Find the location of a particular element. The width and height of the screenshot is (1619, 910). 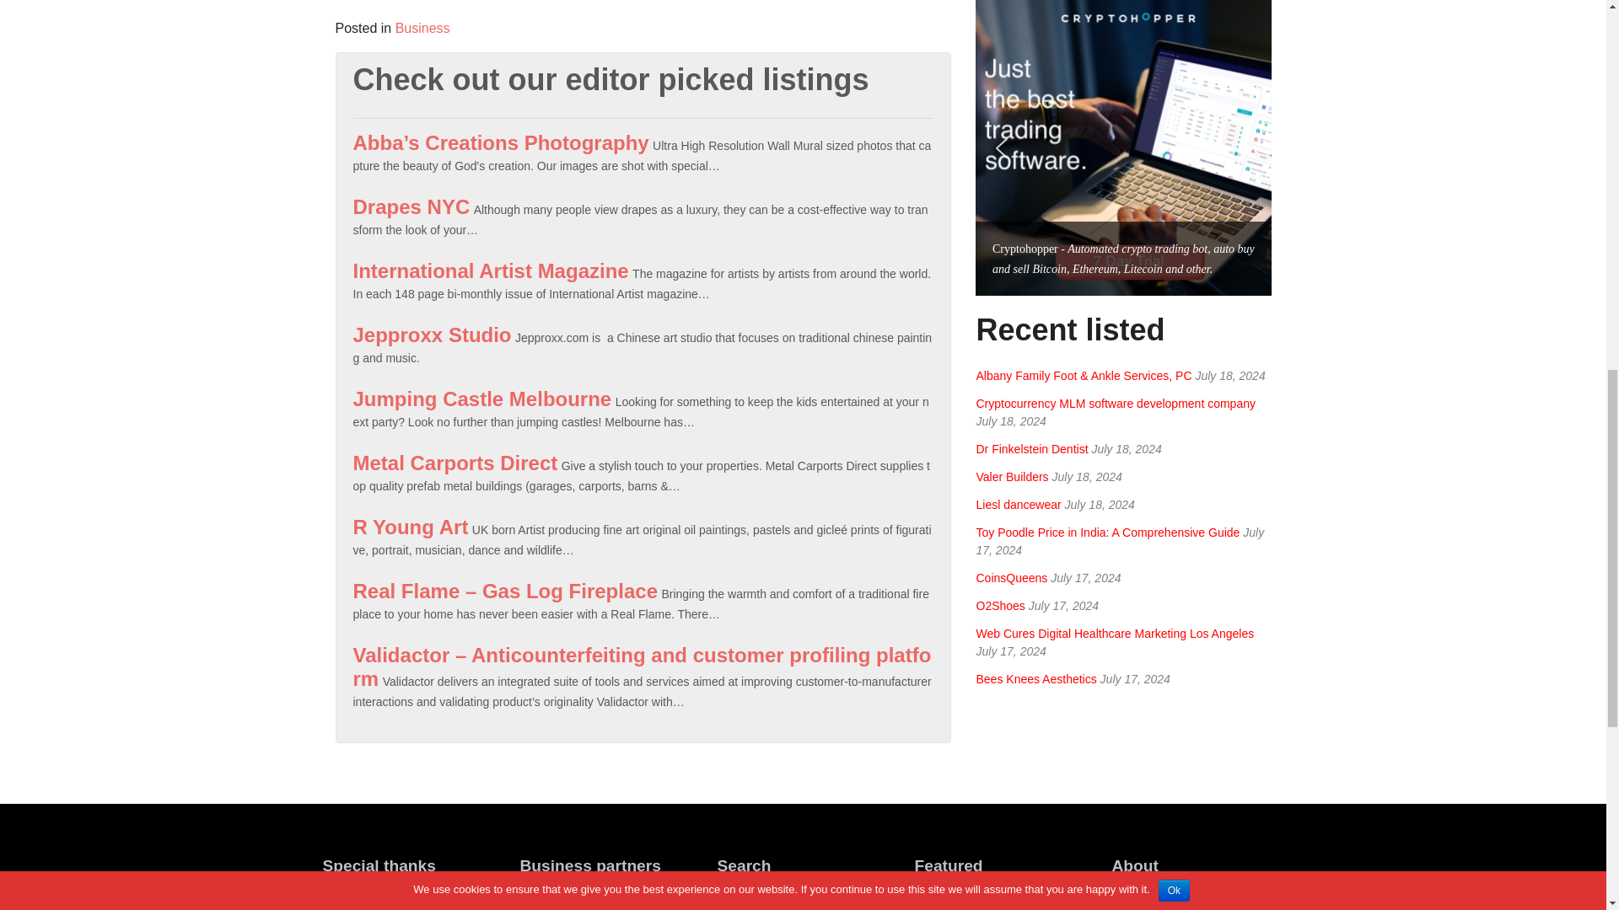

Drapes NYC is located at coordinates (411, 207).